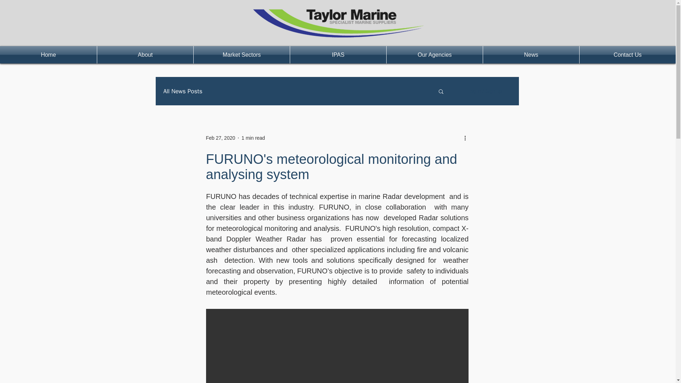 The image size is (681, 383). Describe the element at coordinates (531, 55) in the screenshot. I see `News` at that location.